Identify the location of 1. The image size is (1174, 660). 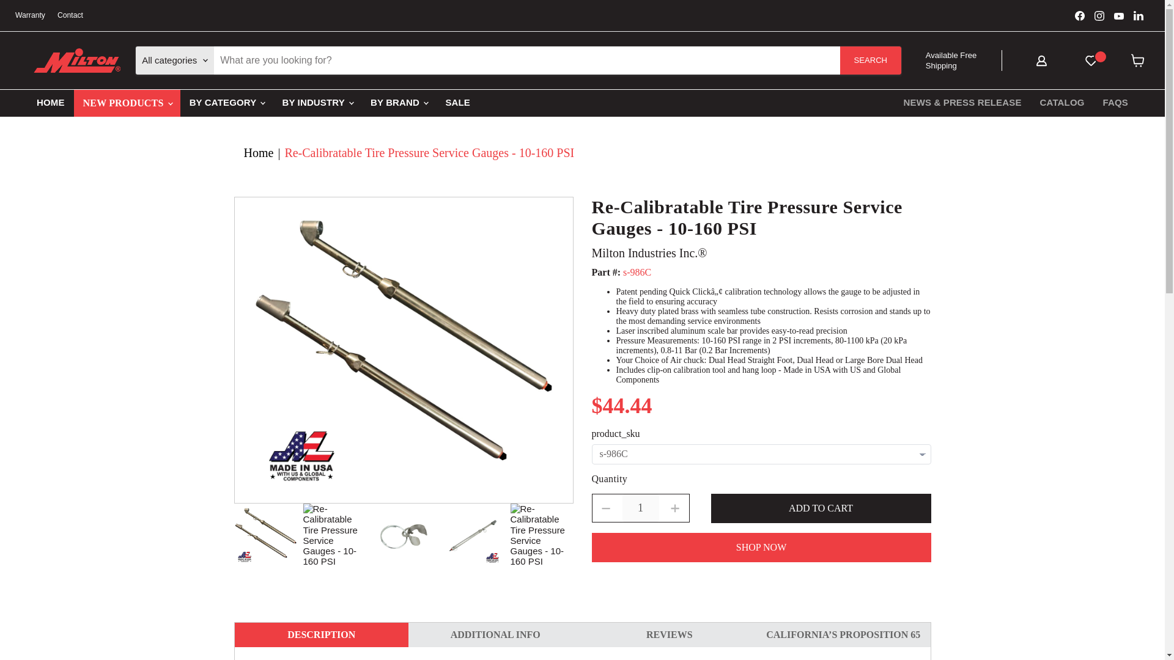
(640, 508).